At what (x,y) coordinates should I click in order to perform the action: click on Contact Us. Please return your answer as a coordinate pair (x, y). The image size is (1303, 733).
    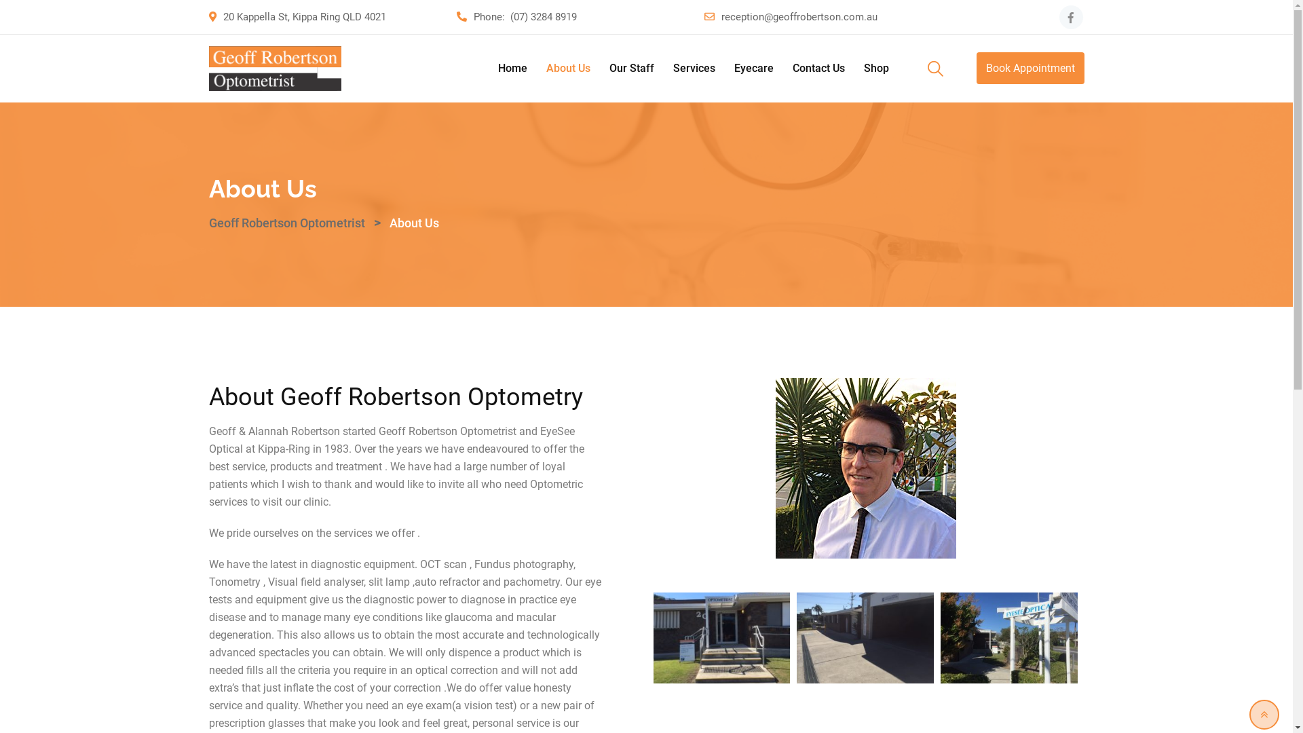
    Looking at the image, I should click on (818, 69).